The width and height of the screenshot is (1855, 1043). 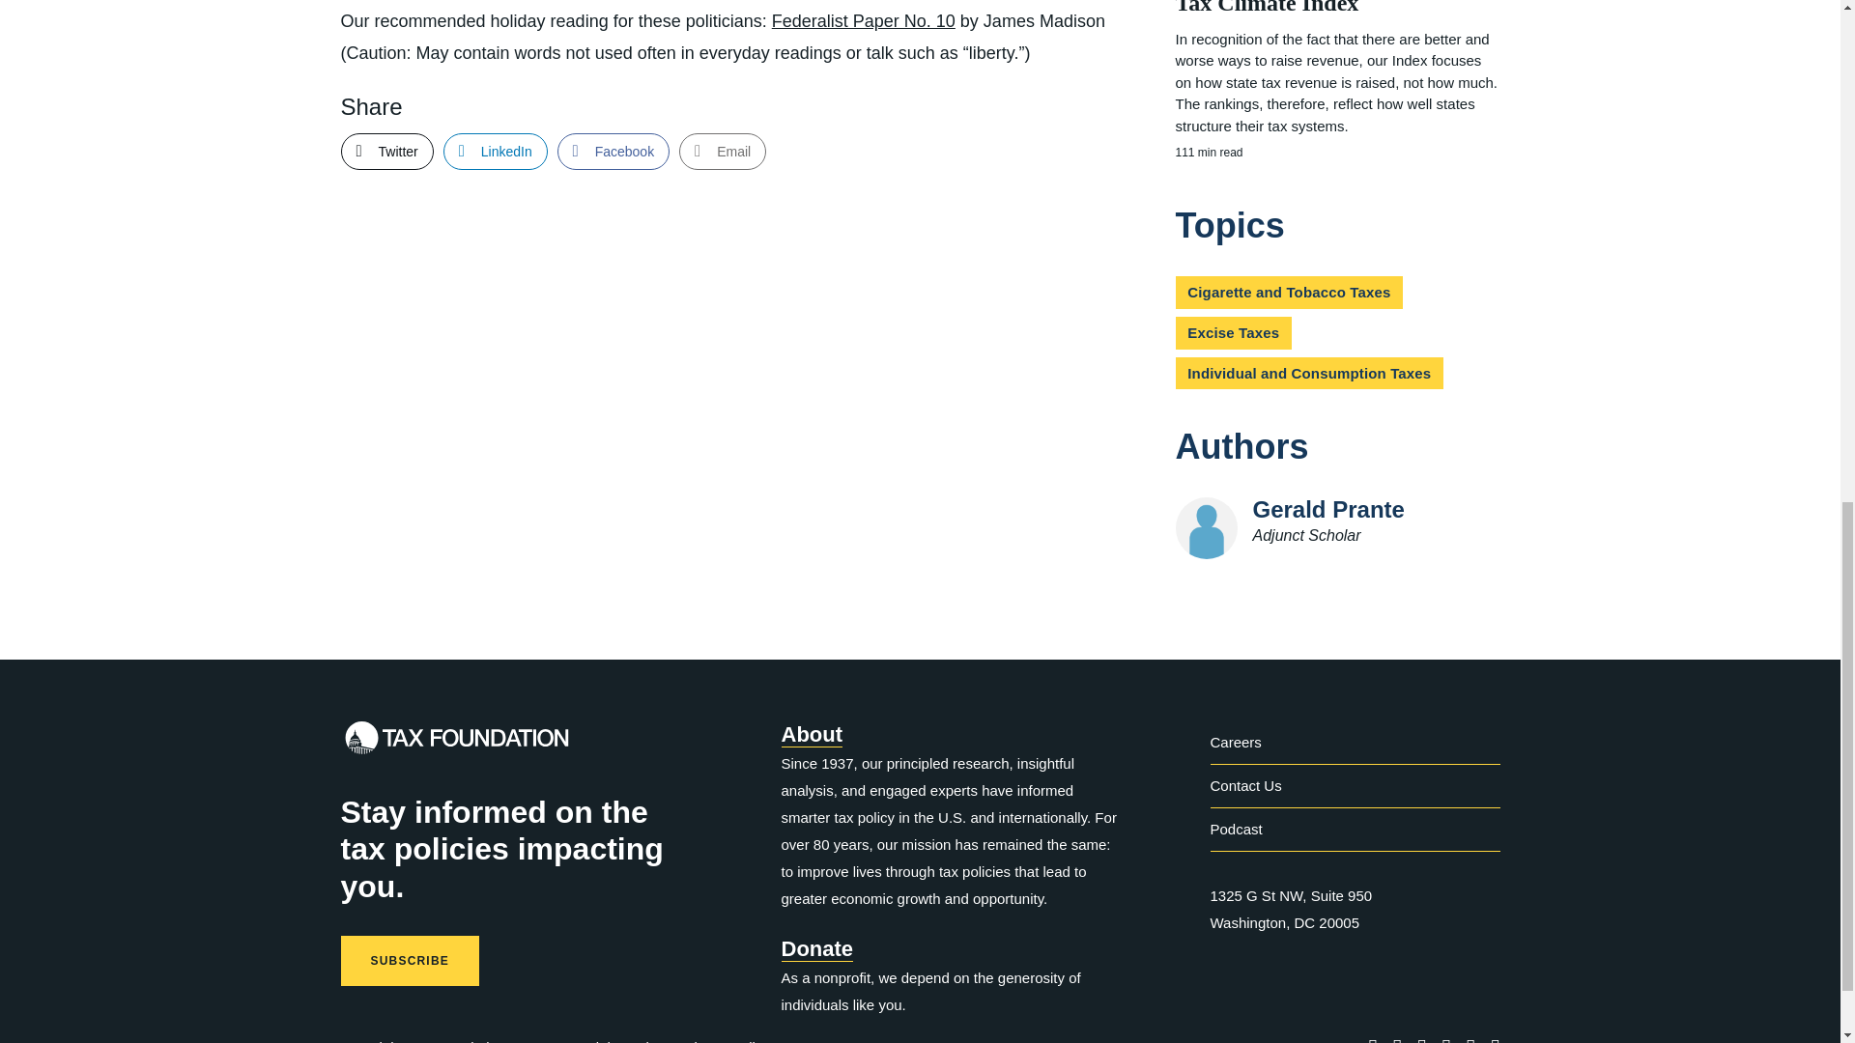 I want to click on Link to Tax Foundation on Instagram, so click(x=1470, y=1039).